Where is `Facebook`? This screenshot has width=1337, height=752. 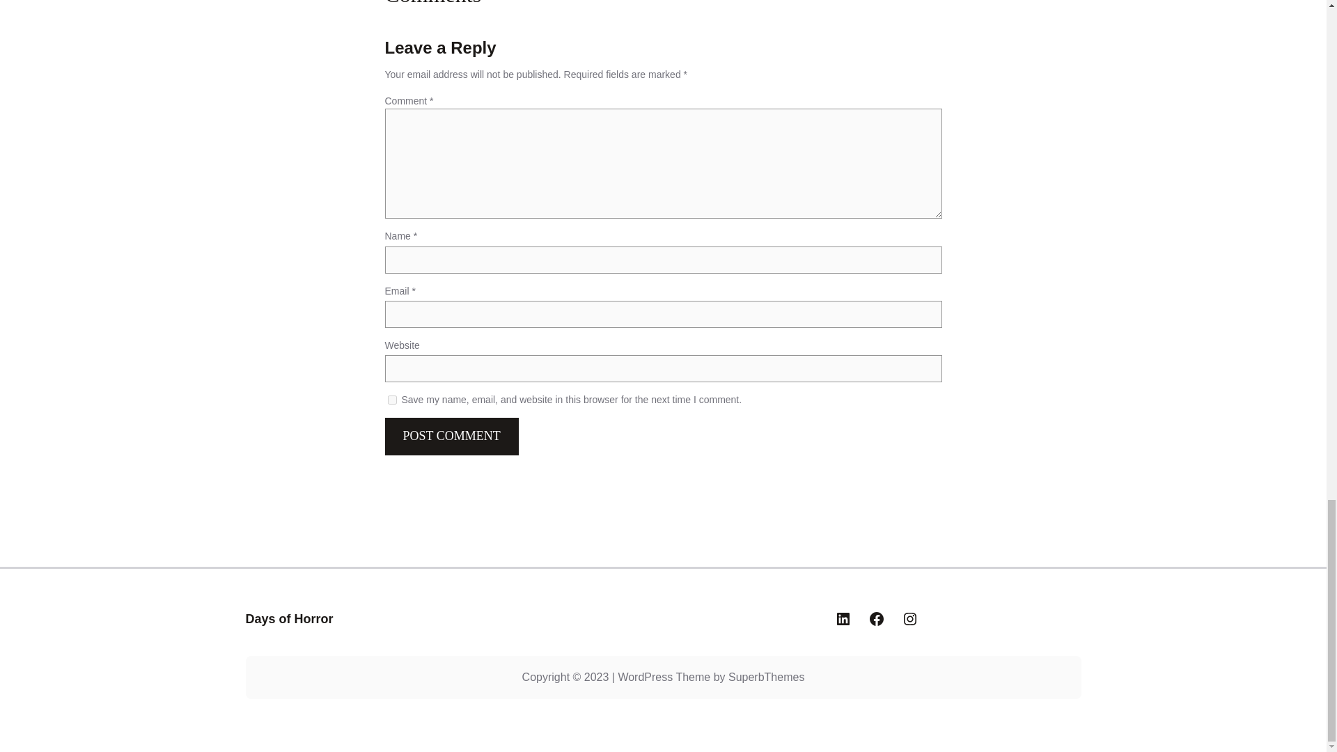
Facebook is located at coordinates (876, 618).